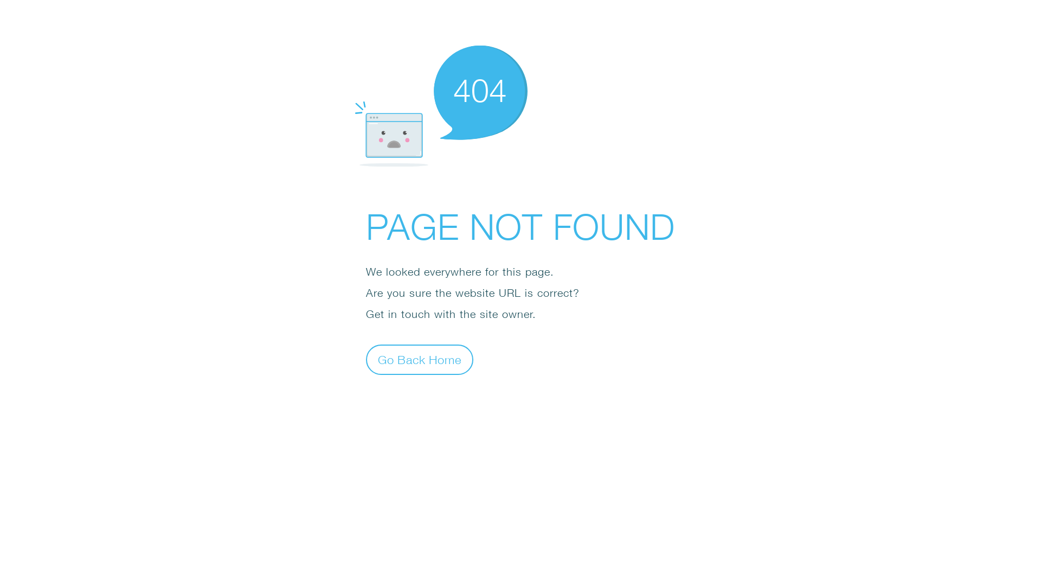  I want to click on Go Back Home, so click(420, 359).